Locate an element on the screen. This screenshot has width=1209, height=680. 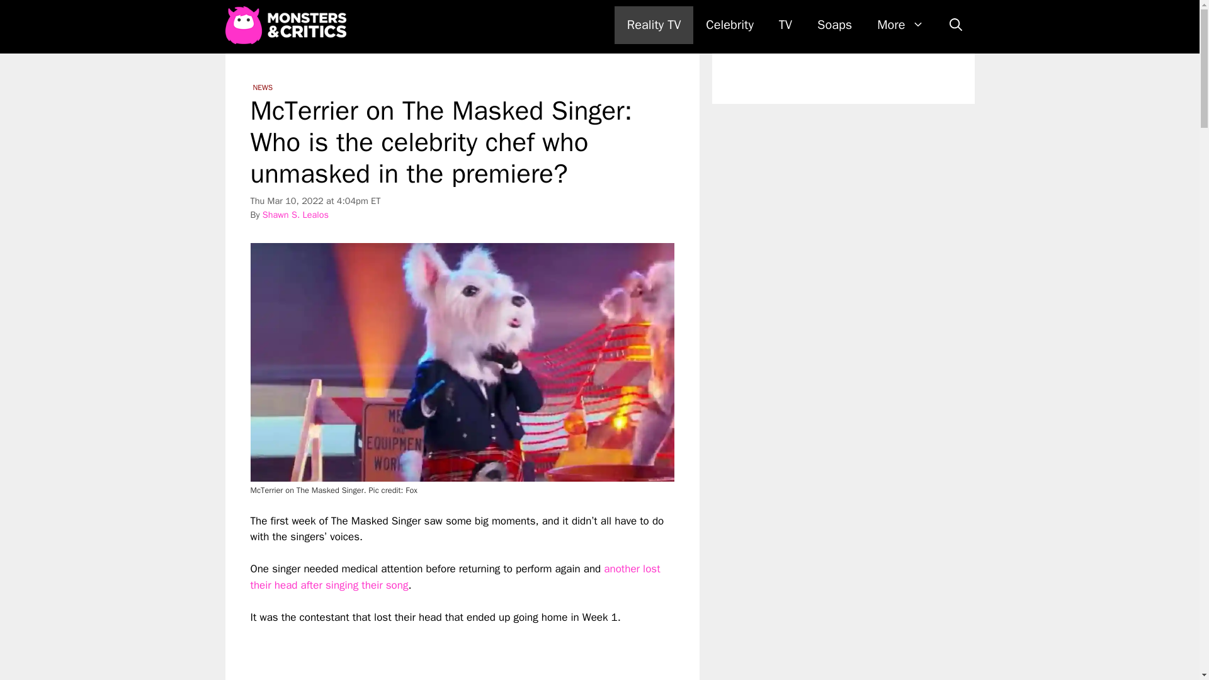
Celebrity is located at coordinates (729, 25).